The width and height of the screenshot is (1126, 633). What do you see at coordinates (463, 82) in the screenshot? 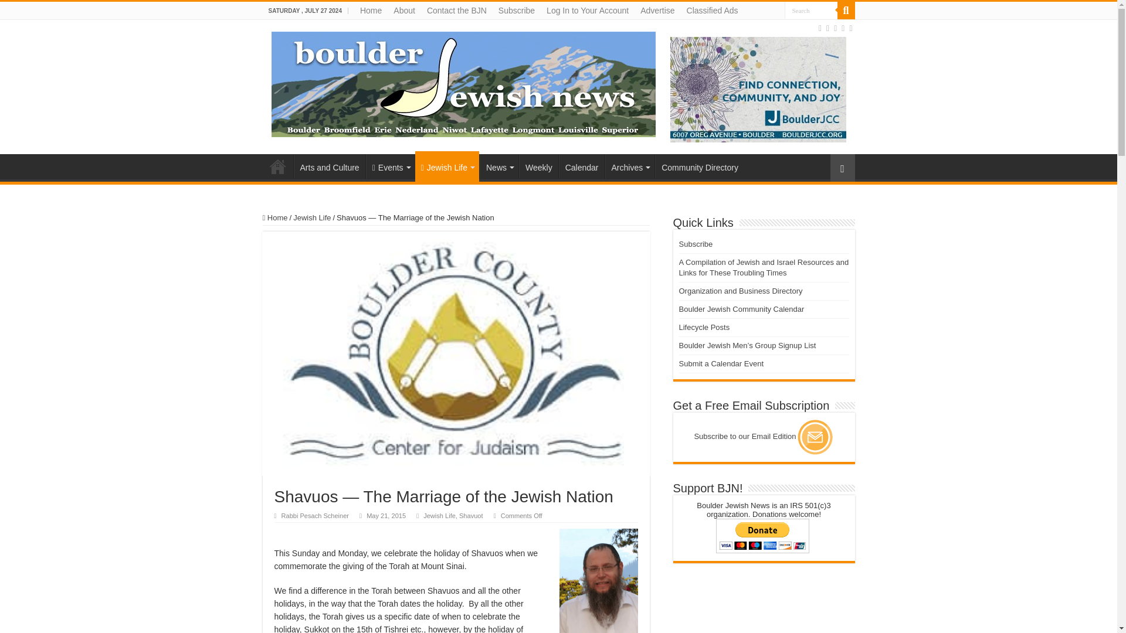
I see `Boulder Jewish News` at bounding box center [463, 82].